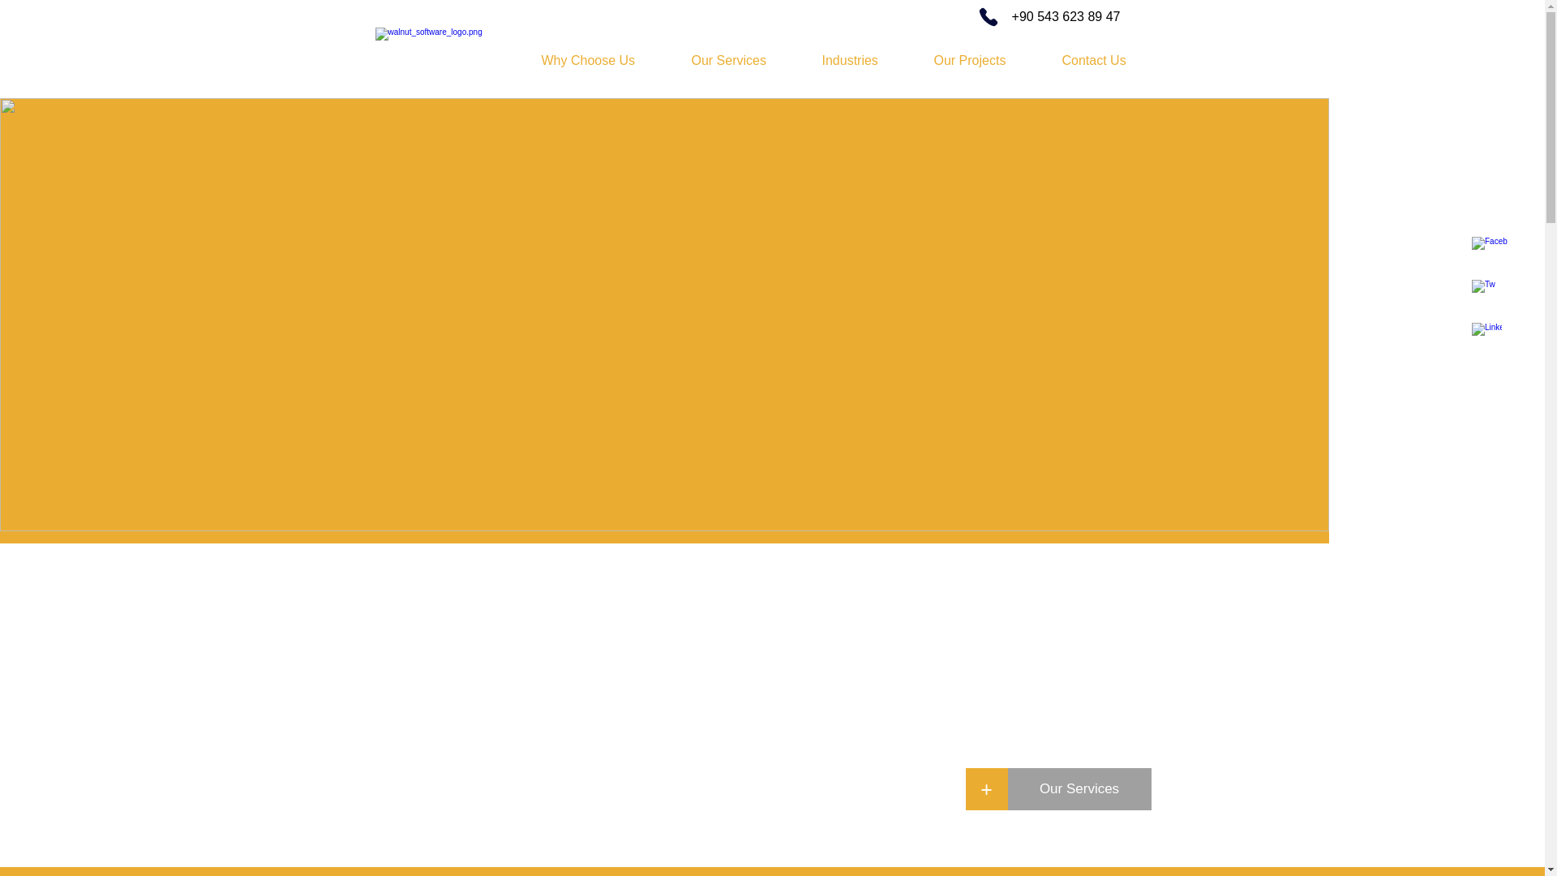 Image resolution: width=1557 pixels, height=876 pixels. Describe the element at coordinates (865, 60) in the screenshot. I see `Industries` at that location.